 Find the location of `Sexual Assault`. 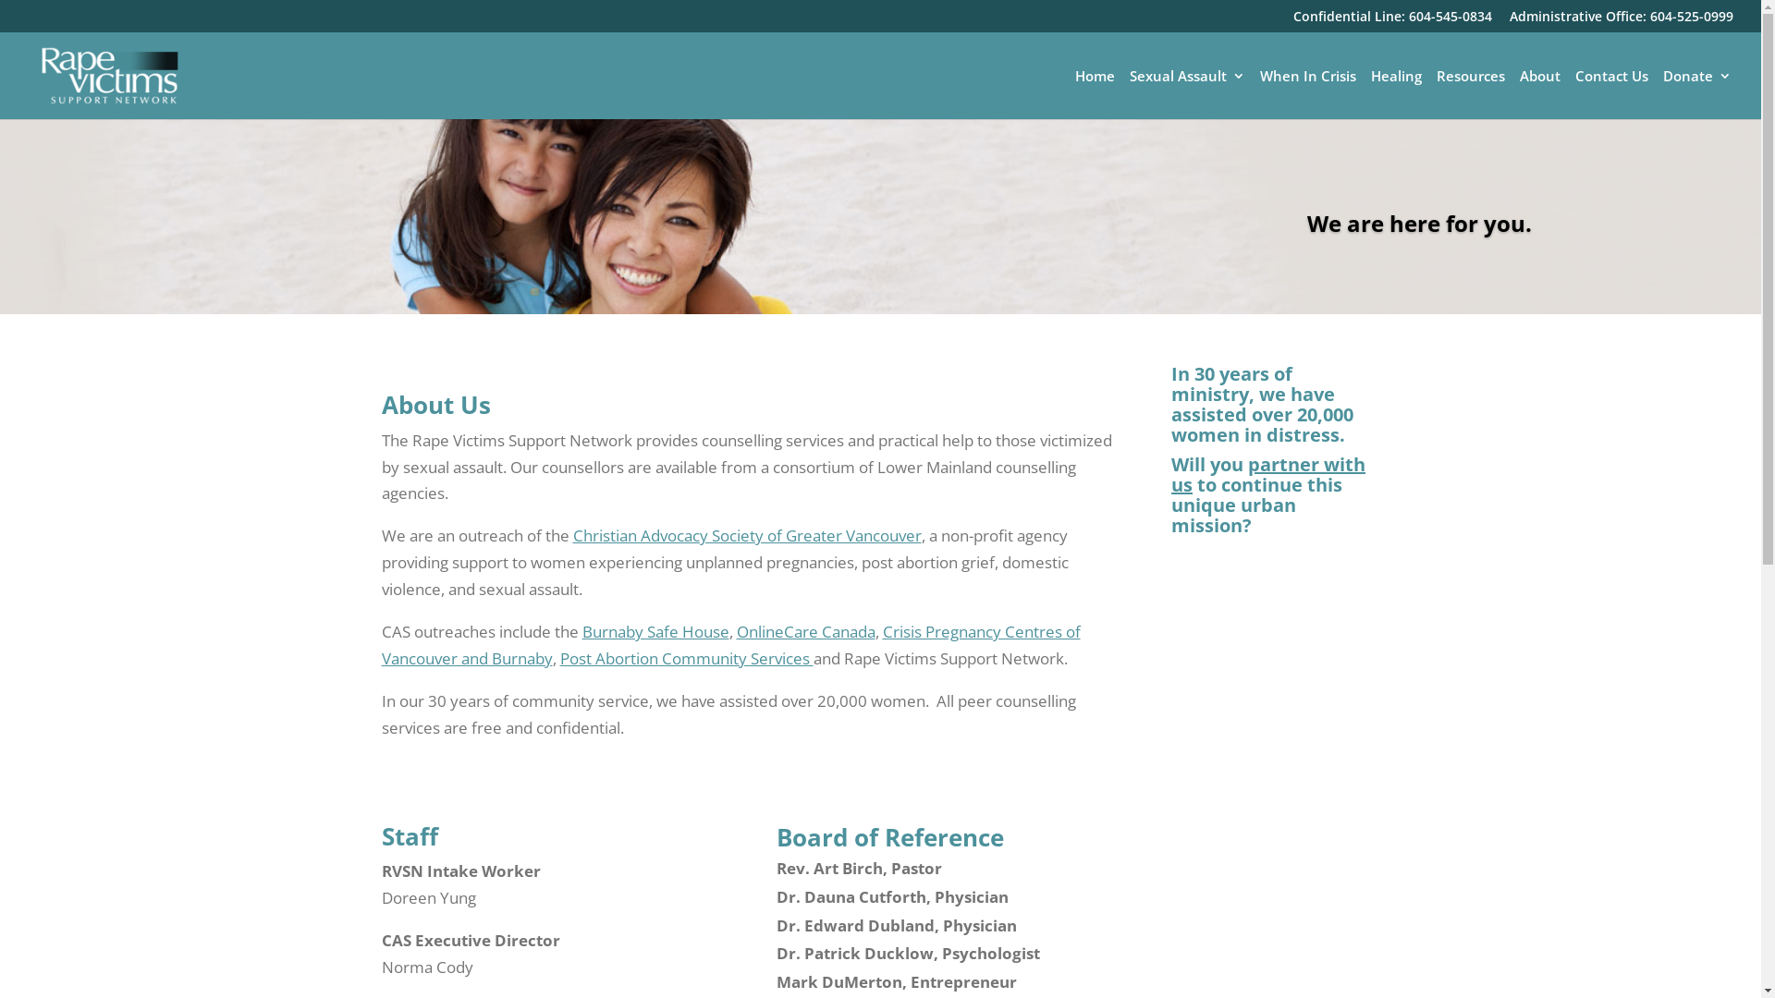

Sexual Assault is located at coordinates (1187, 94).